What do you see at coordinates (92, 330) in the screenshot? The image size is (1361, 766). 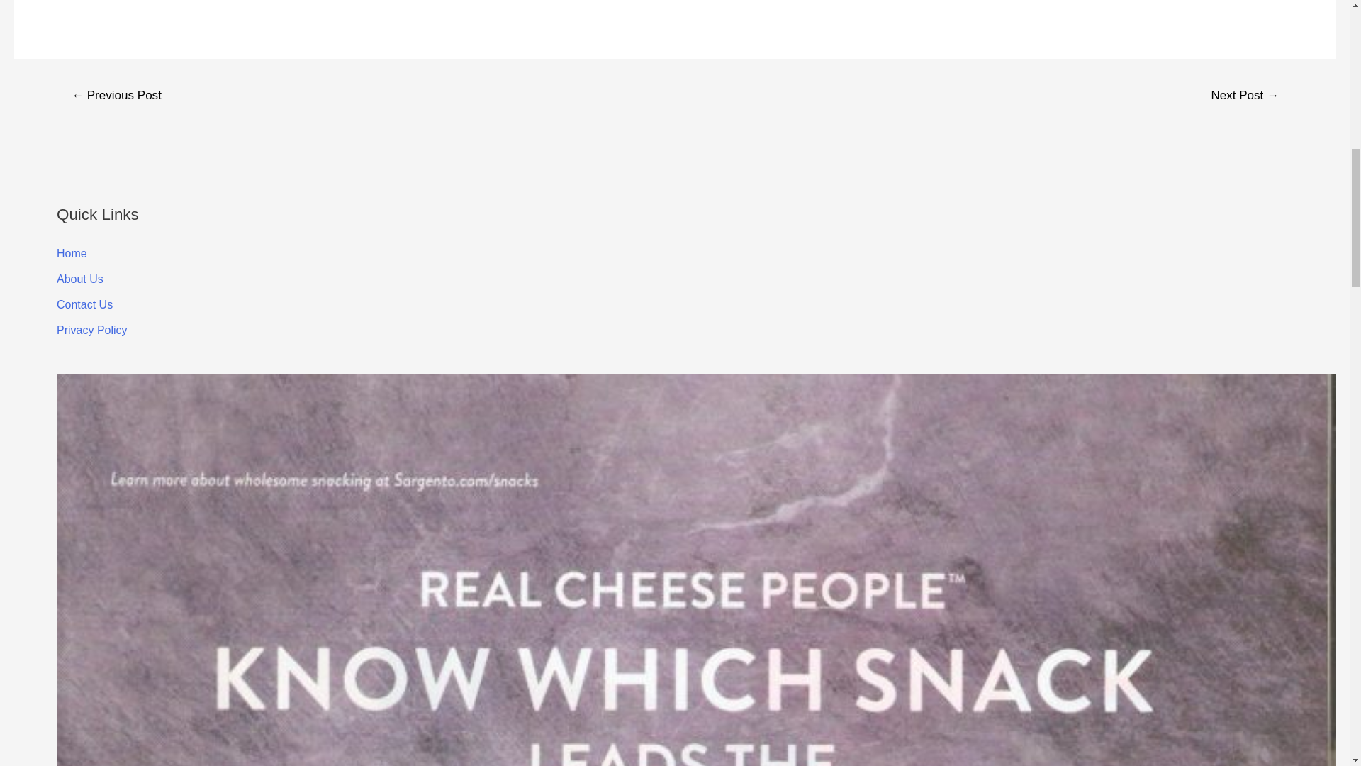 I see `Privacy Policy` at bounding box center [92, 330].